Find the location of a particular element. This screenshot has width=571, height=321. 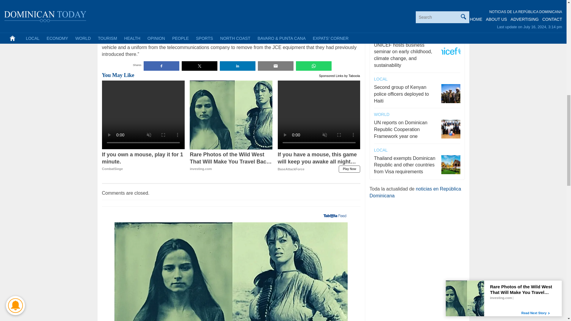

Play Now is located at coordinates (349, 169).